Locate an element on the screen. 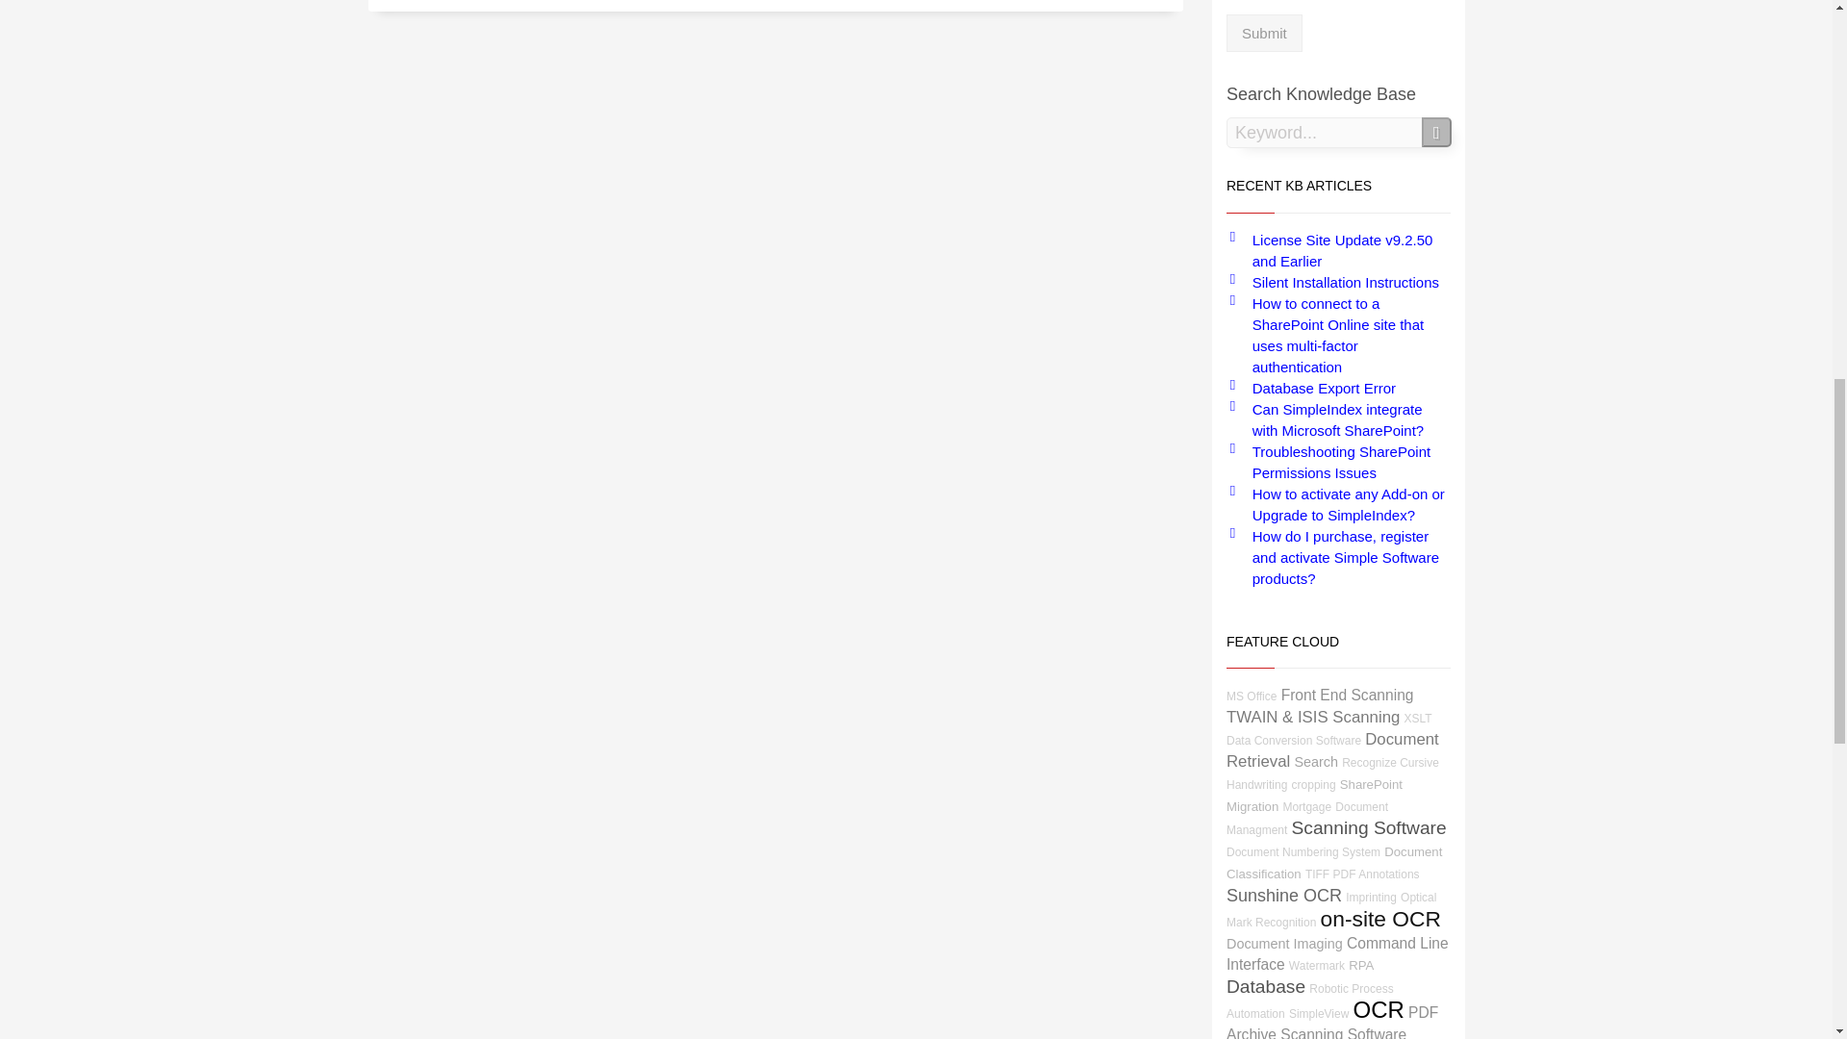  1 topics is located at coordinates (1306, 806).